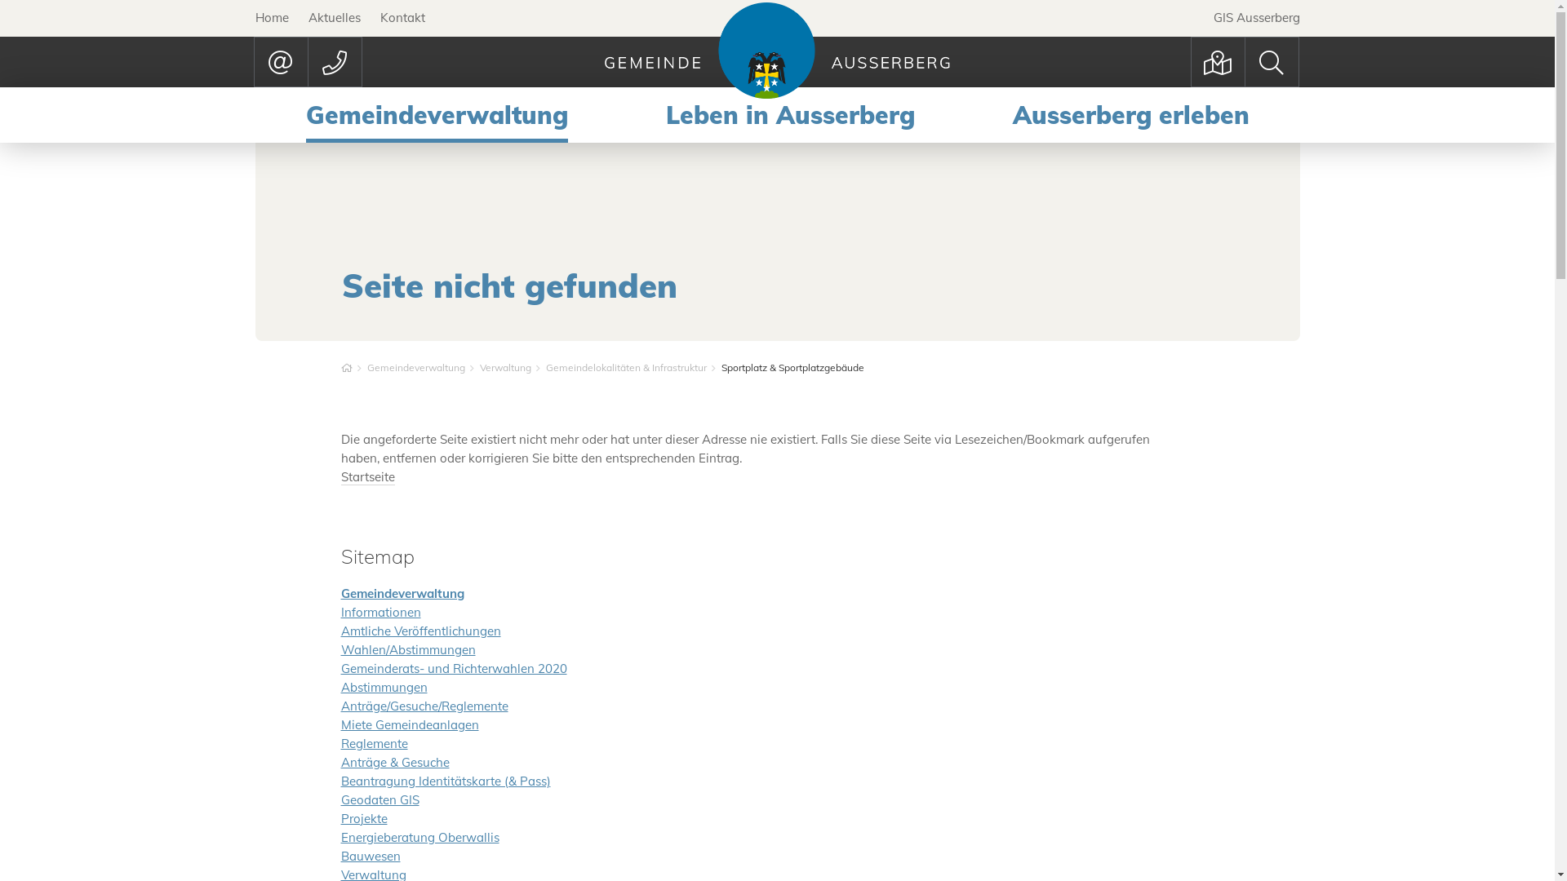  What do you see at coordinates (408, 649) in the screenshot?
I see `Wahlen/Abstimmungen` at bounding box center [408, 649].